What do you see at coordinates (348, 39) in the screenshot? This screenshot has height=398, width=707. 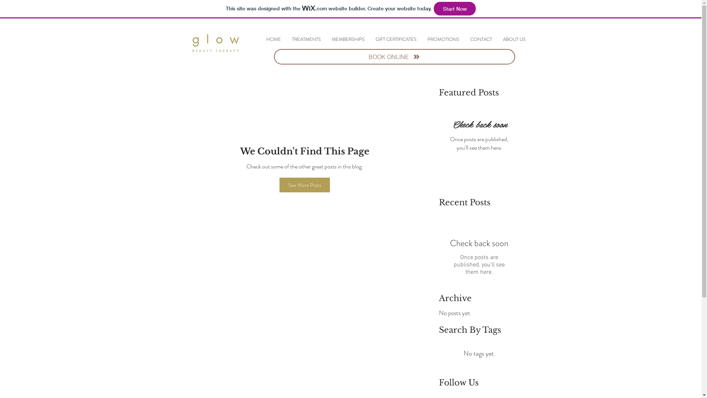 I see `MEMBERSHIPS` at bounding box center [348, 39].